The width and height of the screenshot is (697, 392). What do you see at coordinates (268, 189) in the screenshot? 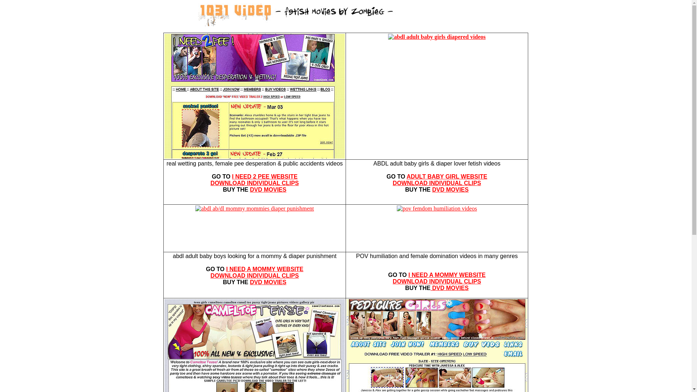
I see `DVD MOVIES` at bounding box center [268, 189].